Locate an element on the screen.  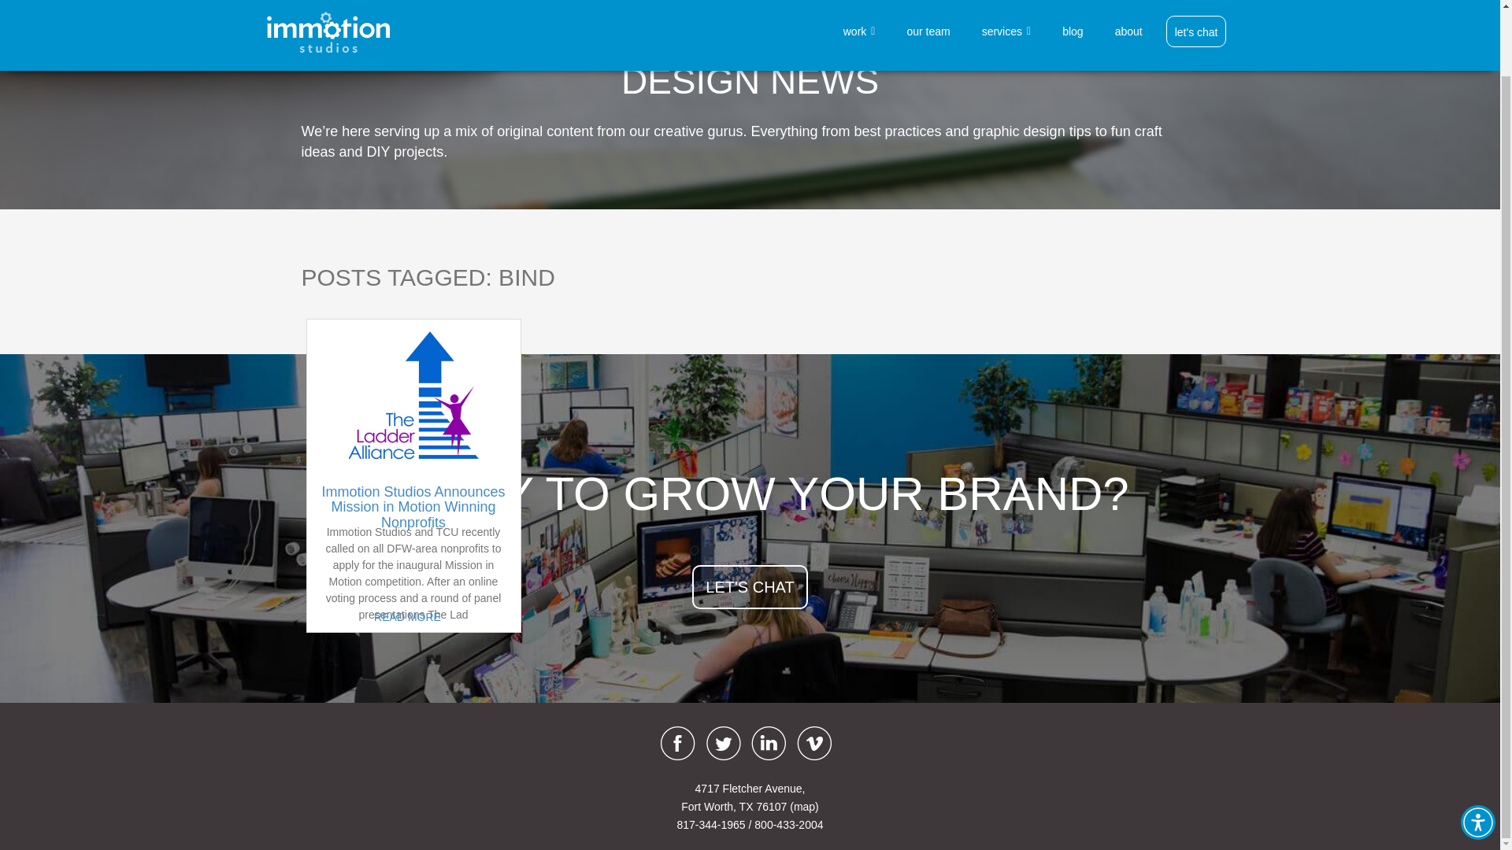
READ MORE is located at coordinates (407, 617).